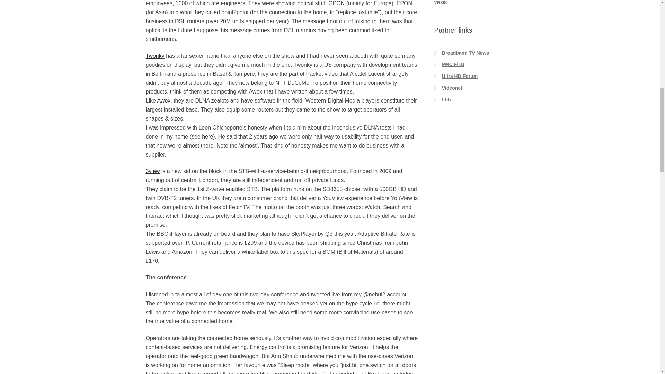  Describe the element at coordinates (153, 171) in the screenshot. I see `3view` at that location.